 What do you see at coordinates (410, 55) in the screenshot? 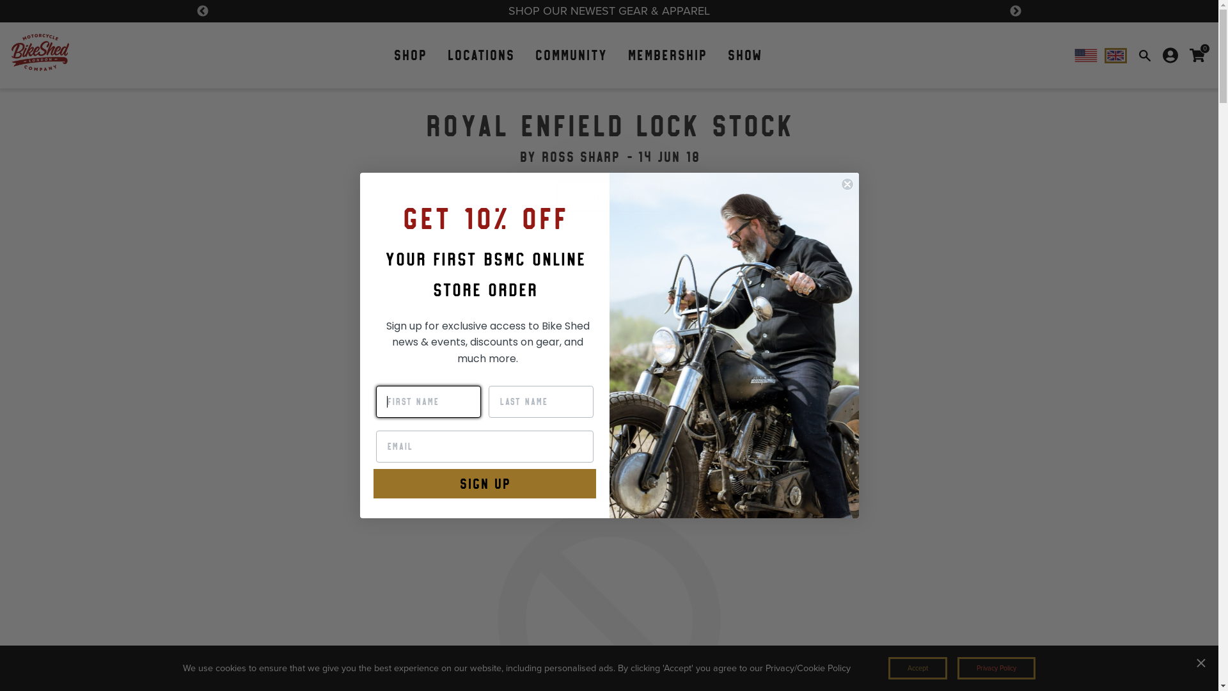
I see `Shop` at bounding box center [410, 55].